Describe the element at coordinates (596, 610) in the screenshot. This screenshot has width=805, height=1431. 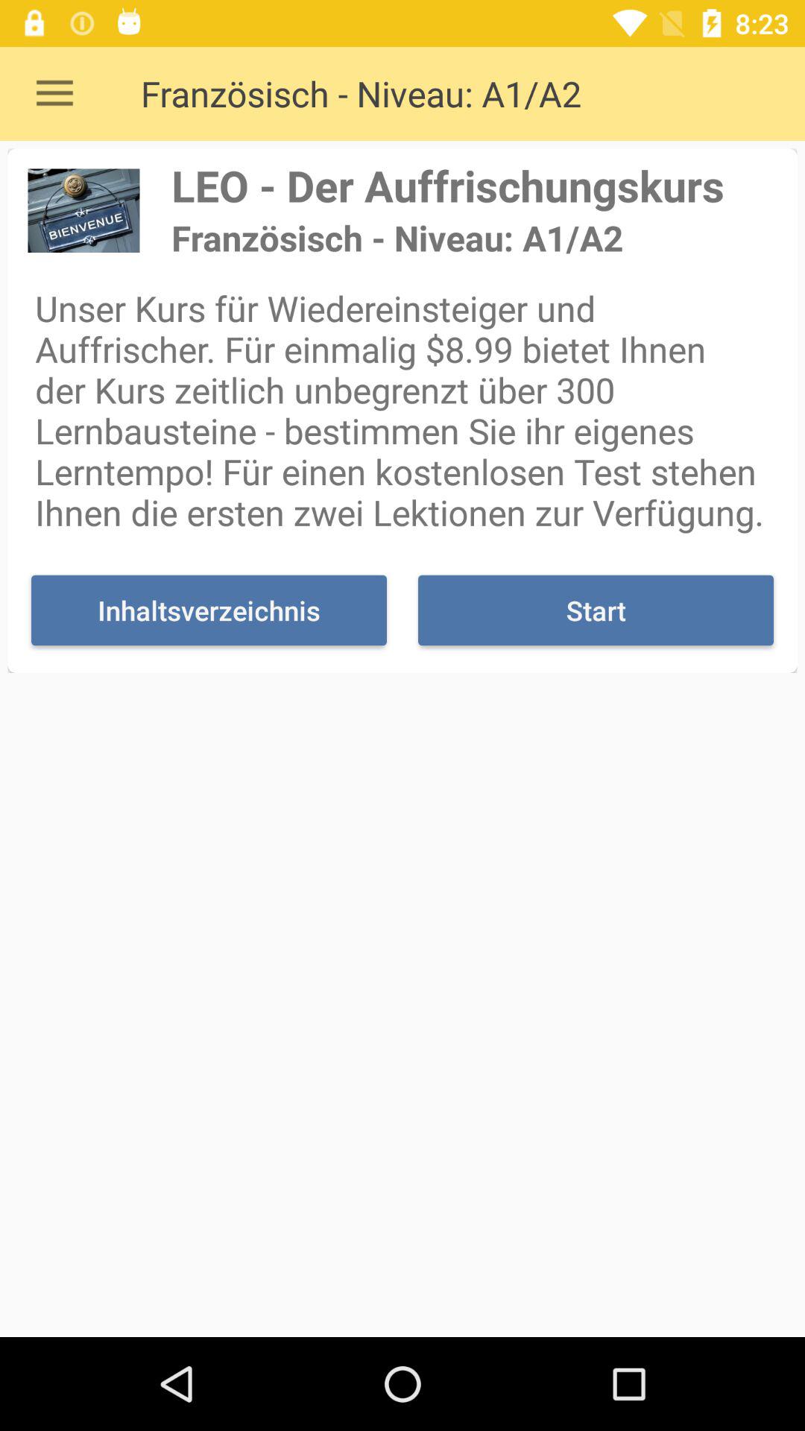
I see `choose start on the right` at that location.